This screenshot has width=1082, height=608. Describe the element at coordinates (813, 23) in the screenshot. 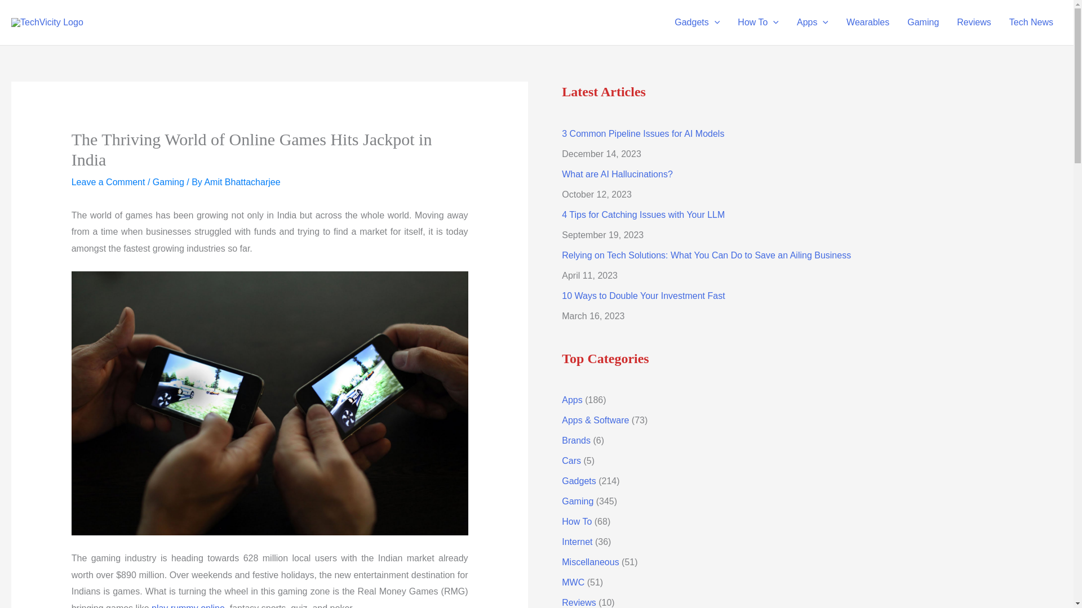

I see `Apps` at that location.